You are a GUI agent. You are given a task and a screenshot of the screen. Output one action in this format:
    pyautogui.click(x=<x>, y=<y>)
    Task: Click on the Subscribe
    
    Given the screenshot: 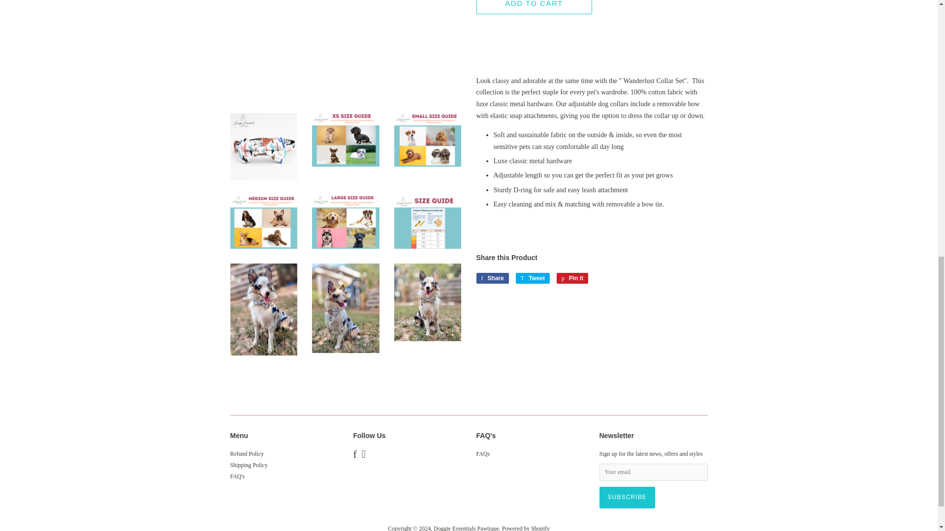 What is the action you would take?
    pyautogui.click(x=627, y=498)
    